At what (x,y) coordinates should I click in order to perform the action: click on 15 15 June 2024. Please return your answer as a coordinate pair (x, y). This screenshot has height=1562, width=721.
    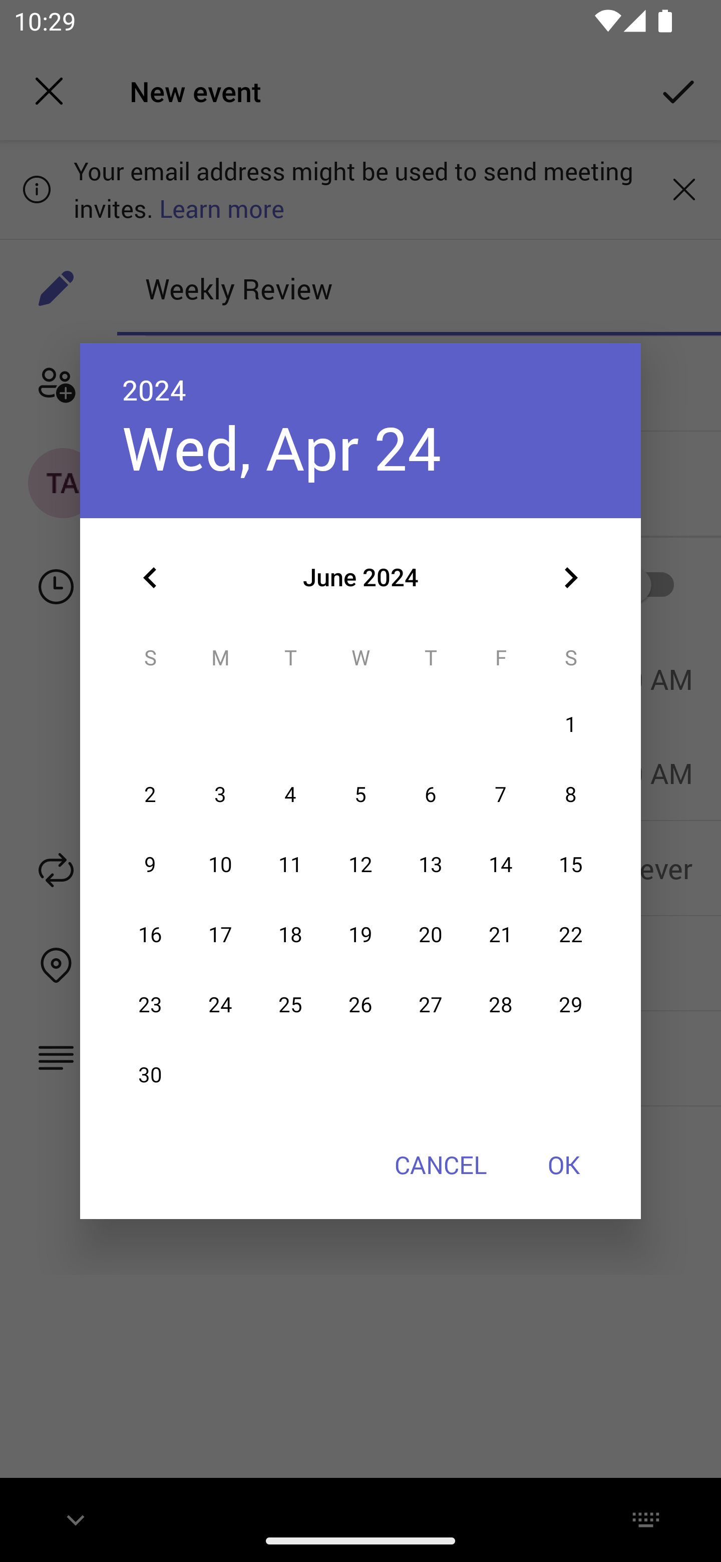
    Looking at the image, I should click on (570, 864).